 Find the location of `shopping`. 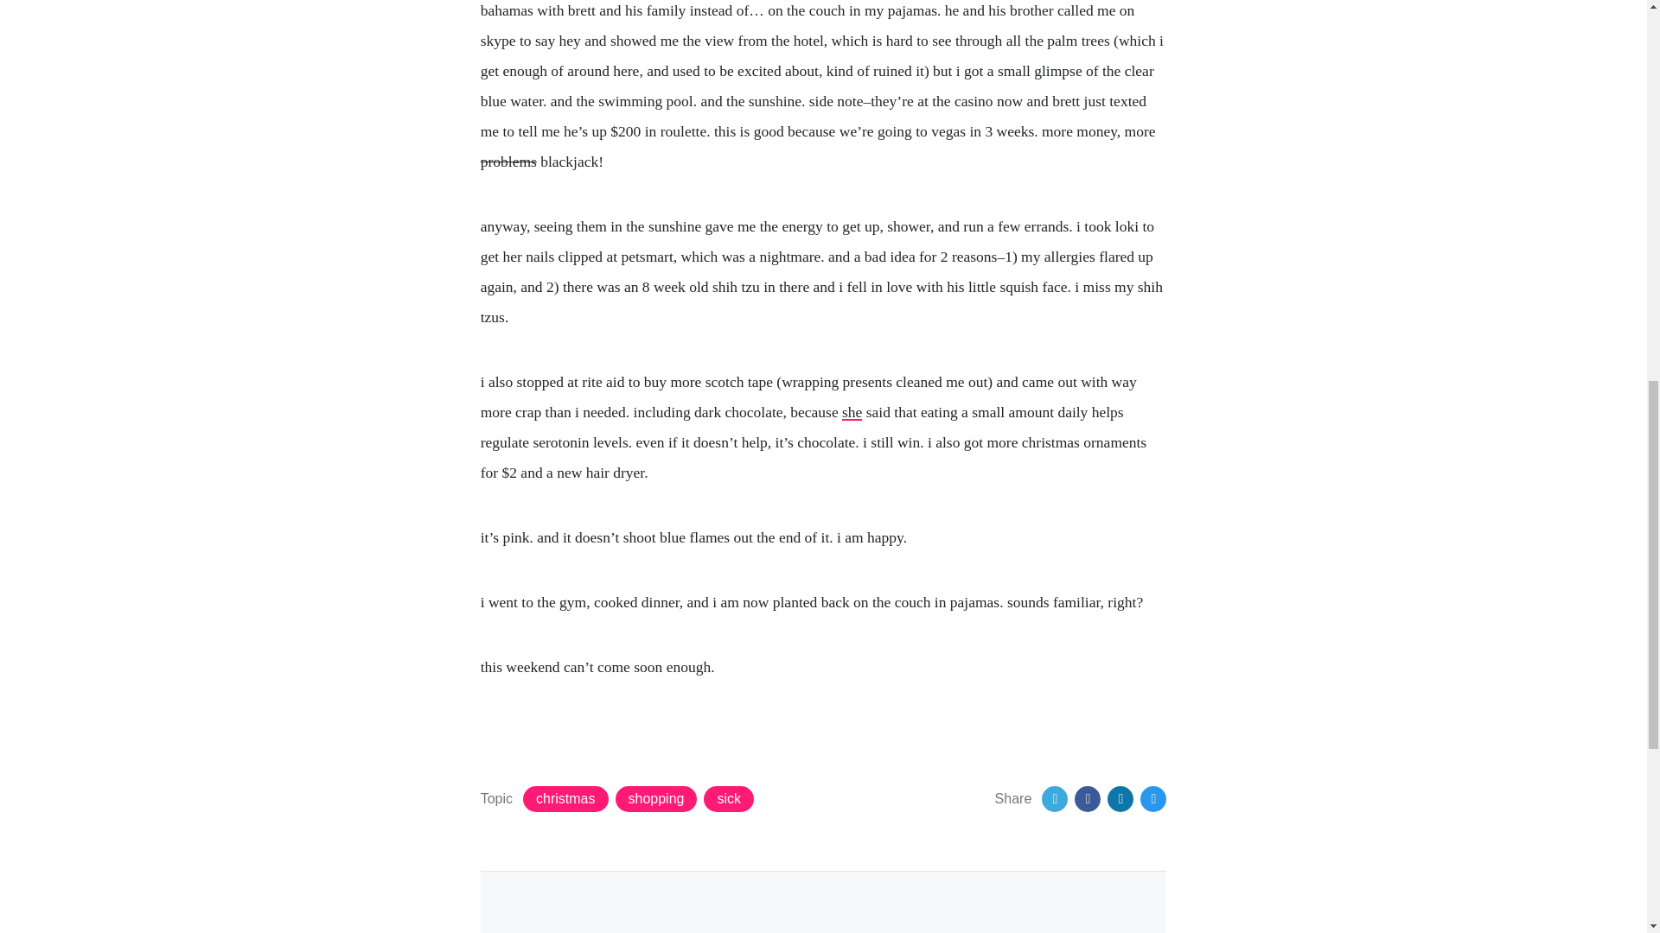

shopping is located at coordinates (656, 798).